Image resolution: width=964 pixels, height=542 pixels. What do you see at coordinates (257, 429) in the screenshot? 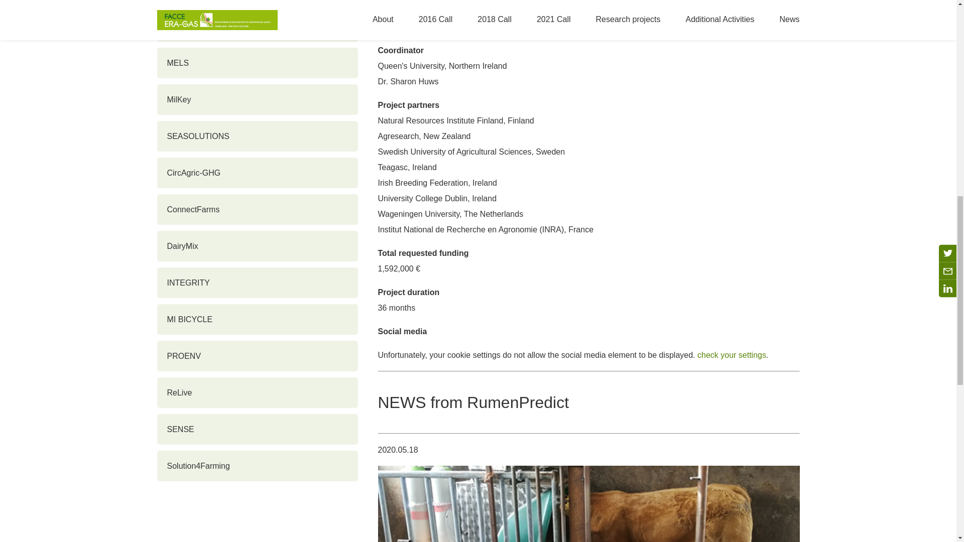
I see `SENSE` at bounding box center [257, 429].